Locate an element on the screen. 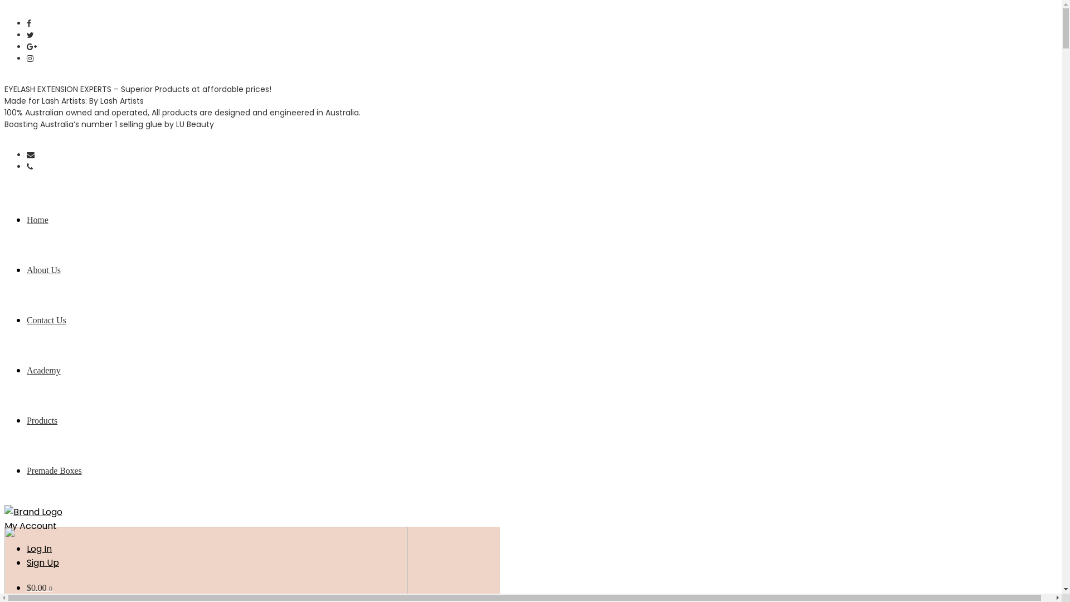 The image size is (1070, 602). Premade Boxes is located at coordinates (342, 481).